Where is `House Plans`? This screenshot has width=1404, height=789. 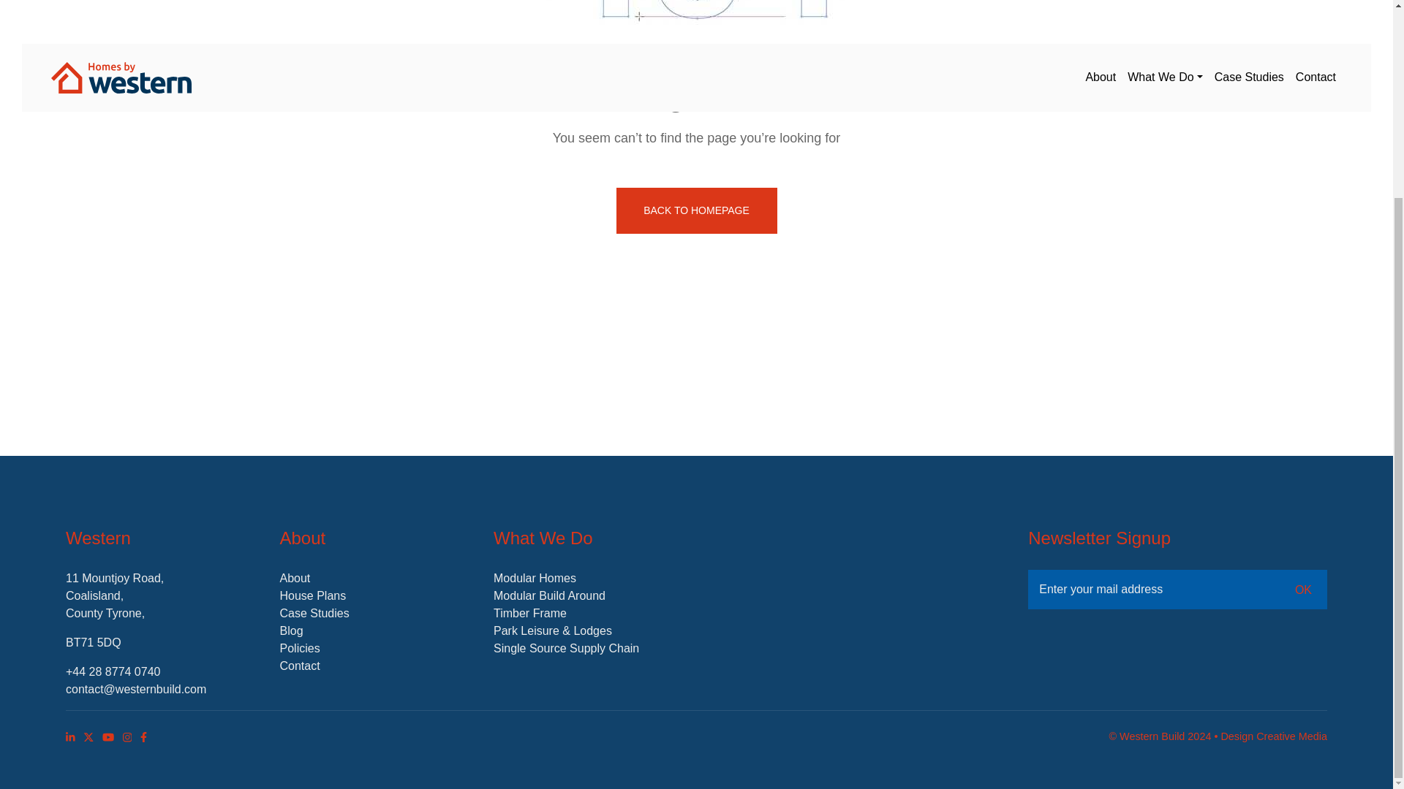 House Plans is located at coordinates (312, 595).